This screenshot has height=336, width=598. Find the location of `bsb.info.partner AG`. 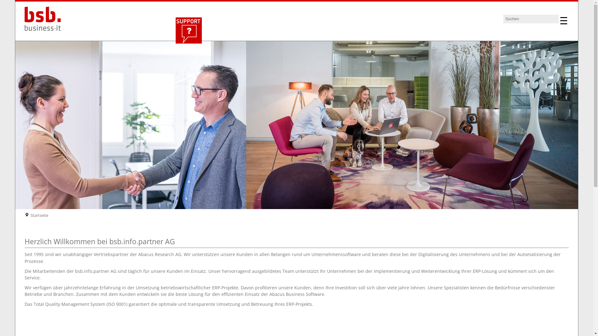

bsb.info.partner AG is located at coordinates (45, 20).